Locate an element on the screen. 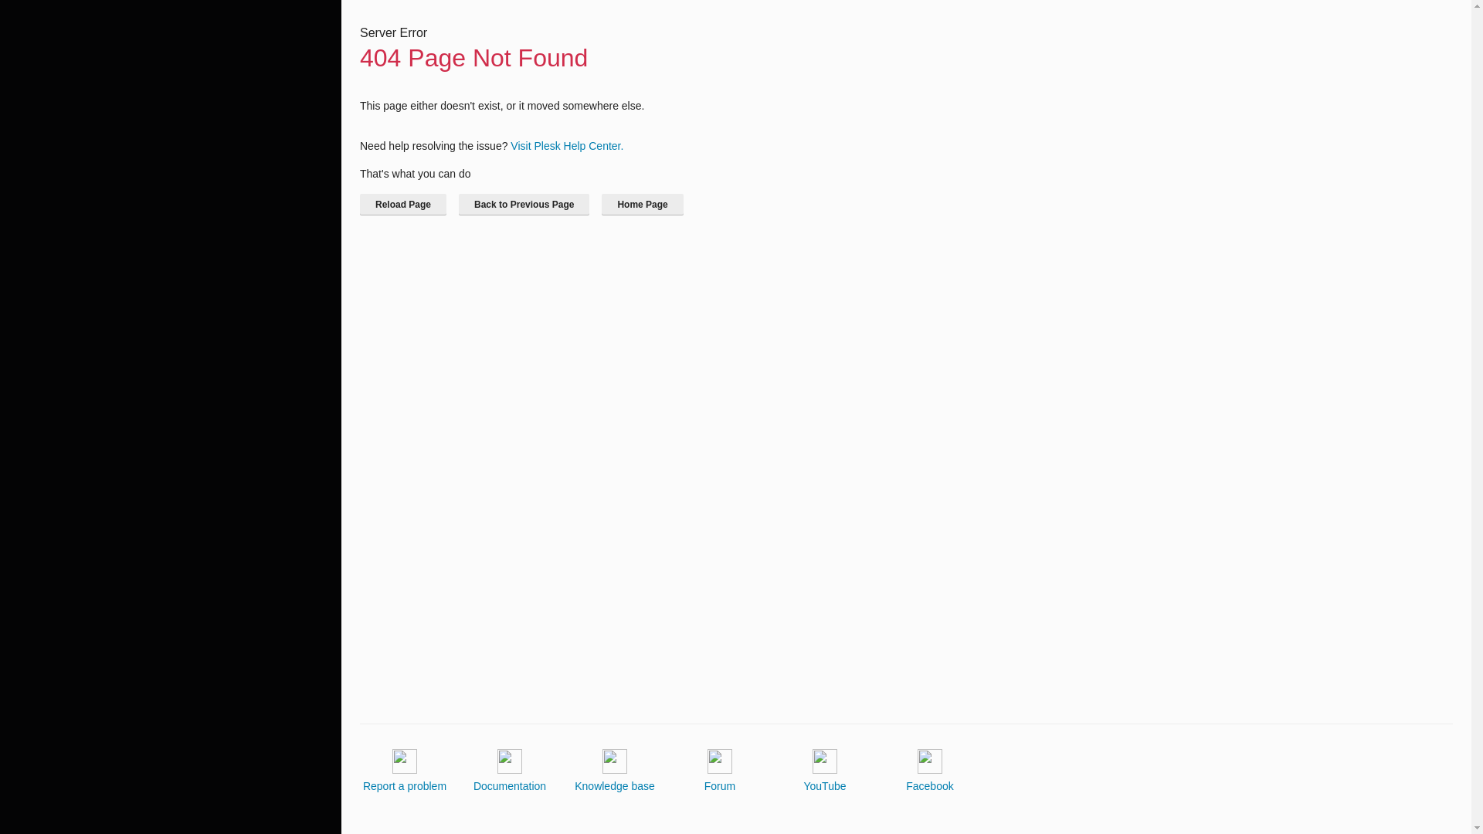 Image resolution: width=1483 pixels, height=834 pixels. Home Page is located at coordinates (642, 204).